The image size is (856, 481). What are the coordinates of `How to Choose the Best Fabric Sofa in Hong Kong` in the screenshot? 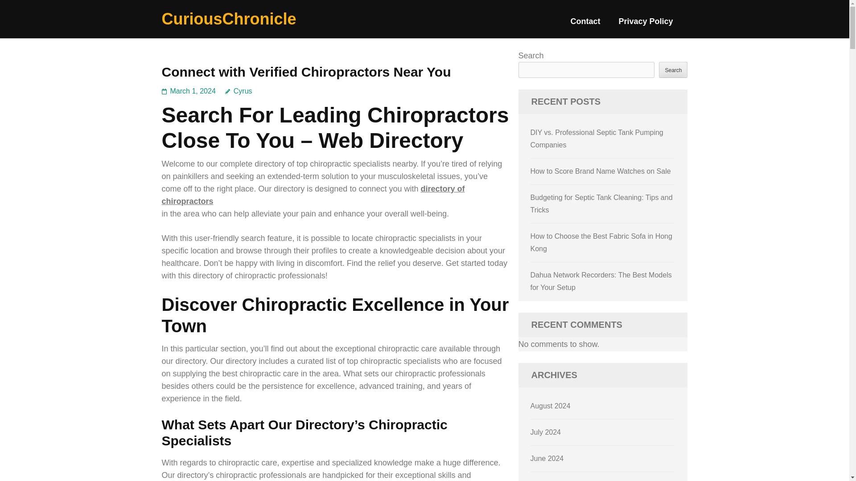 It's located at (601, 242).